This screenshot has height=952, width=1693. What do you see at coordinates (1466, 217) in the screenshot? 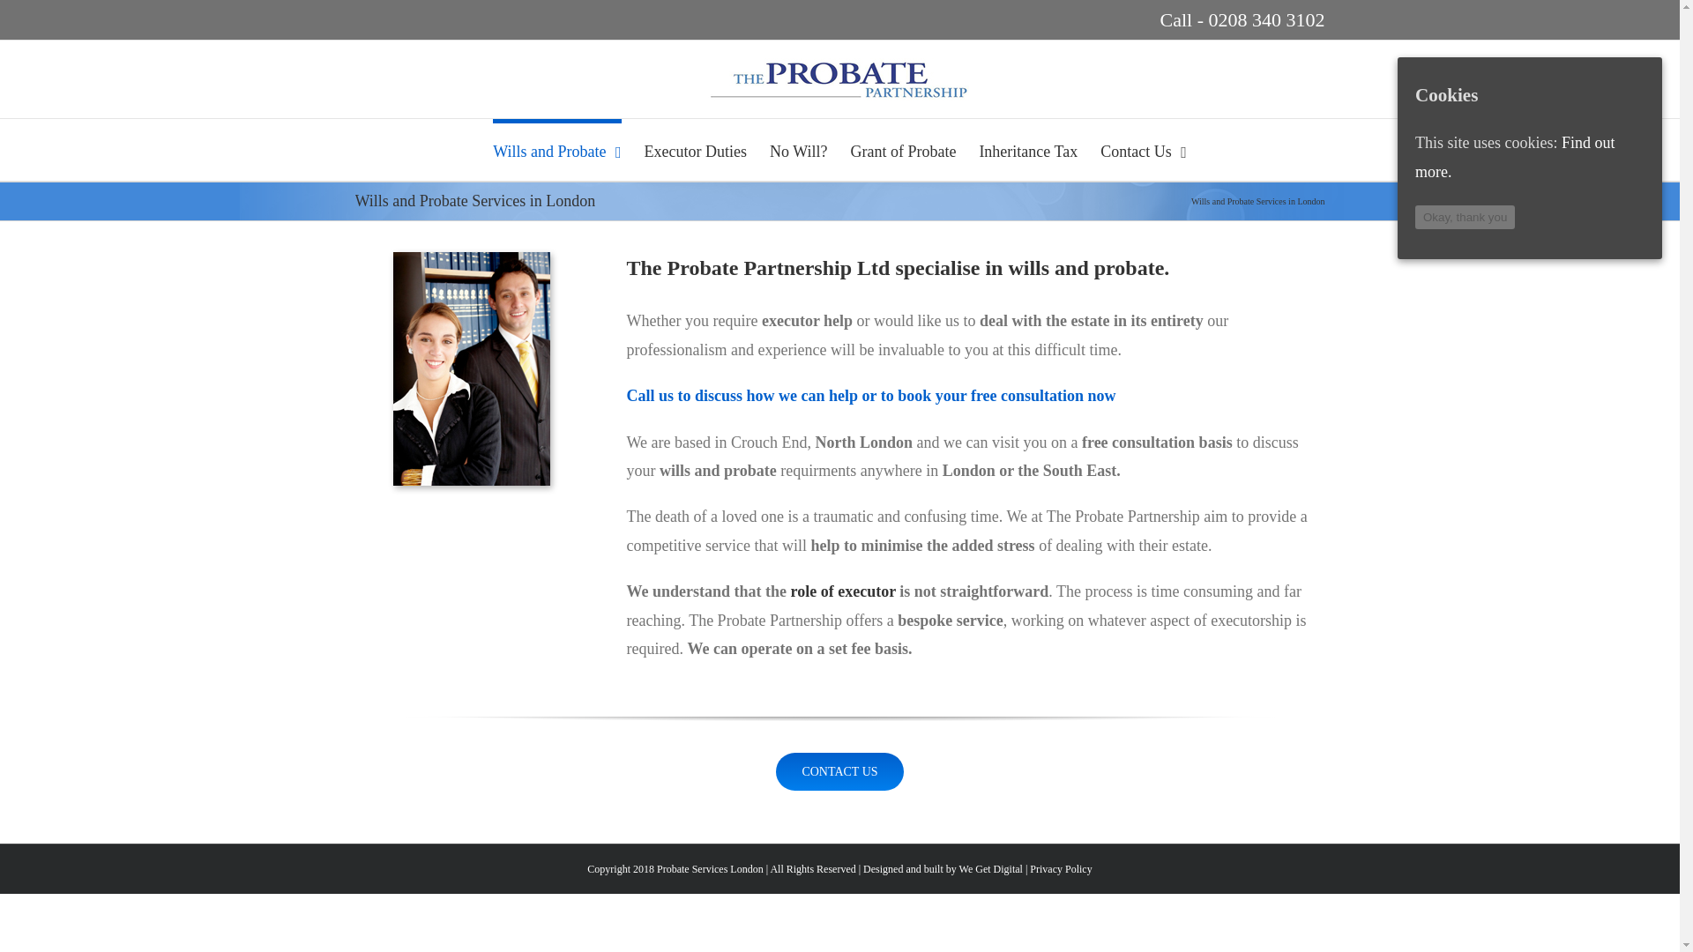
I see `Okay, thank you` at bounding box center [1466, 217].